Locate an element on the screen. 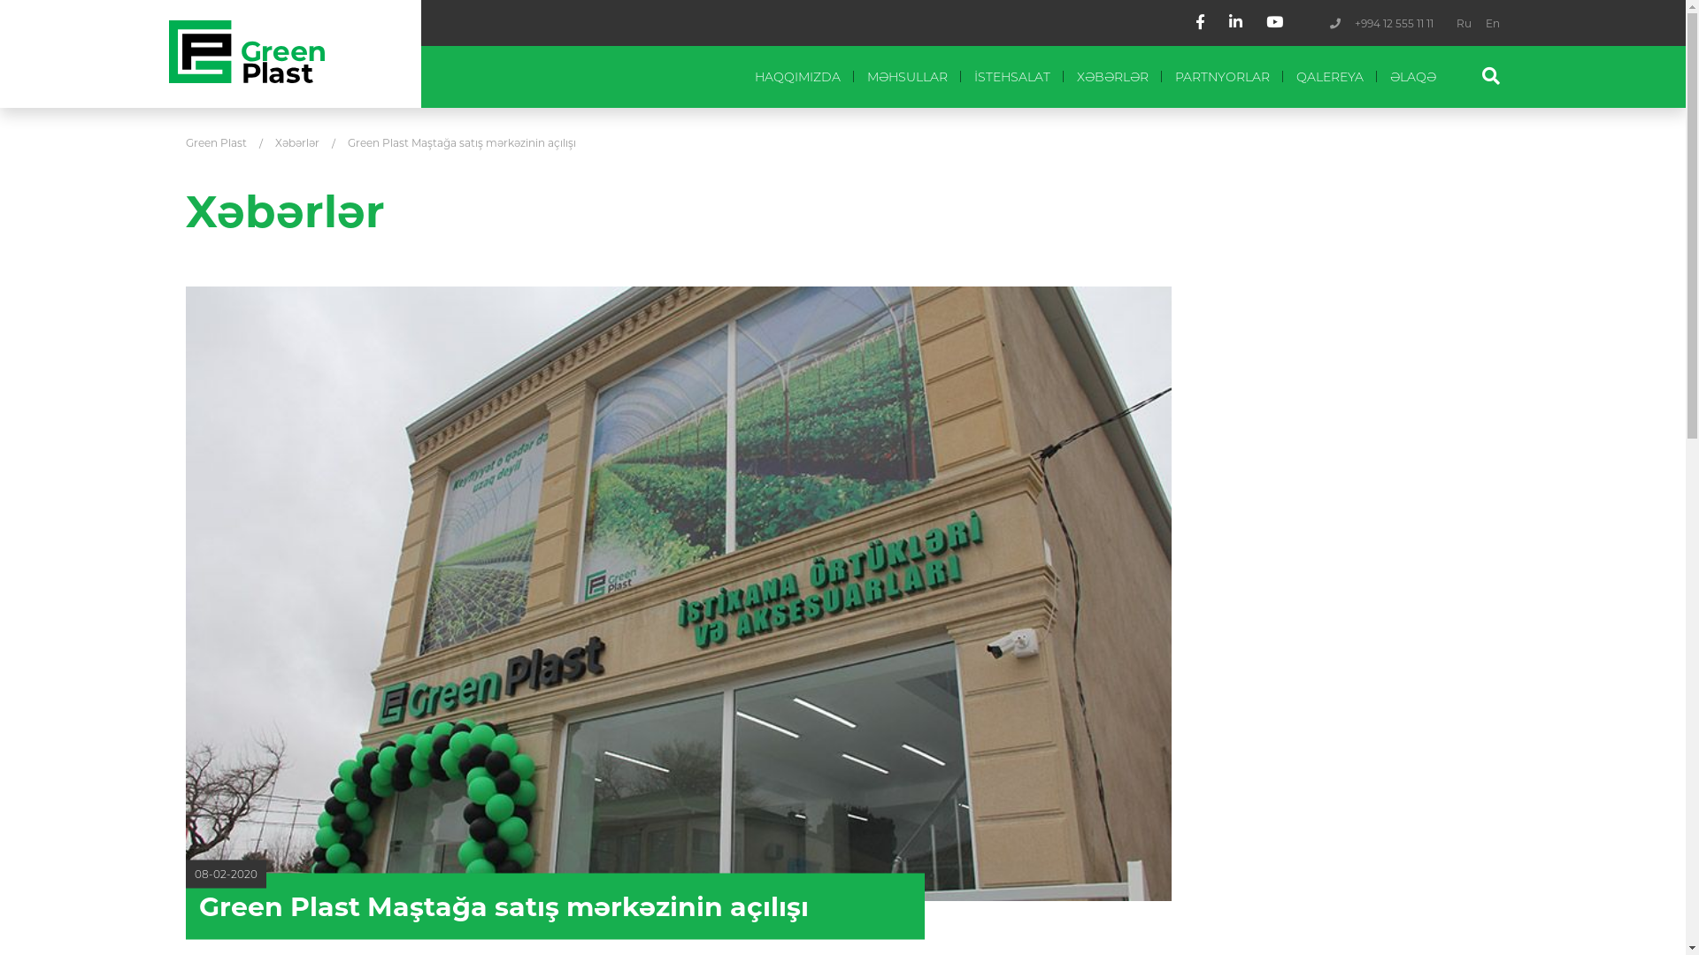  En is located at coordinates (1493, 23).